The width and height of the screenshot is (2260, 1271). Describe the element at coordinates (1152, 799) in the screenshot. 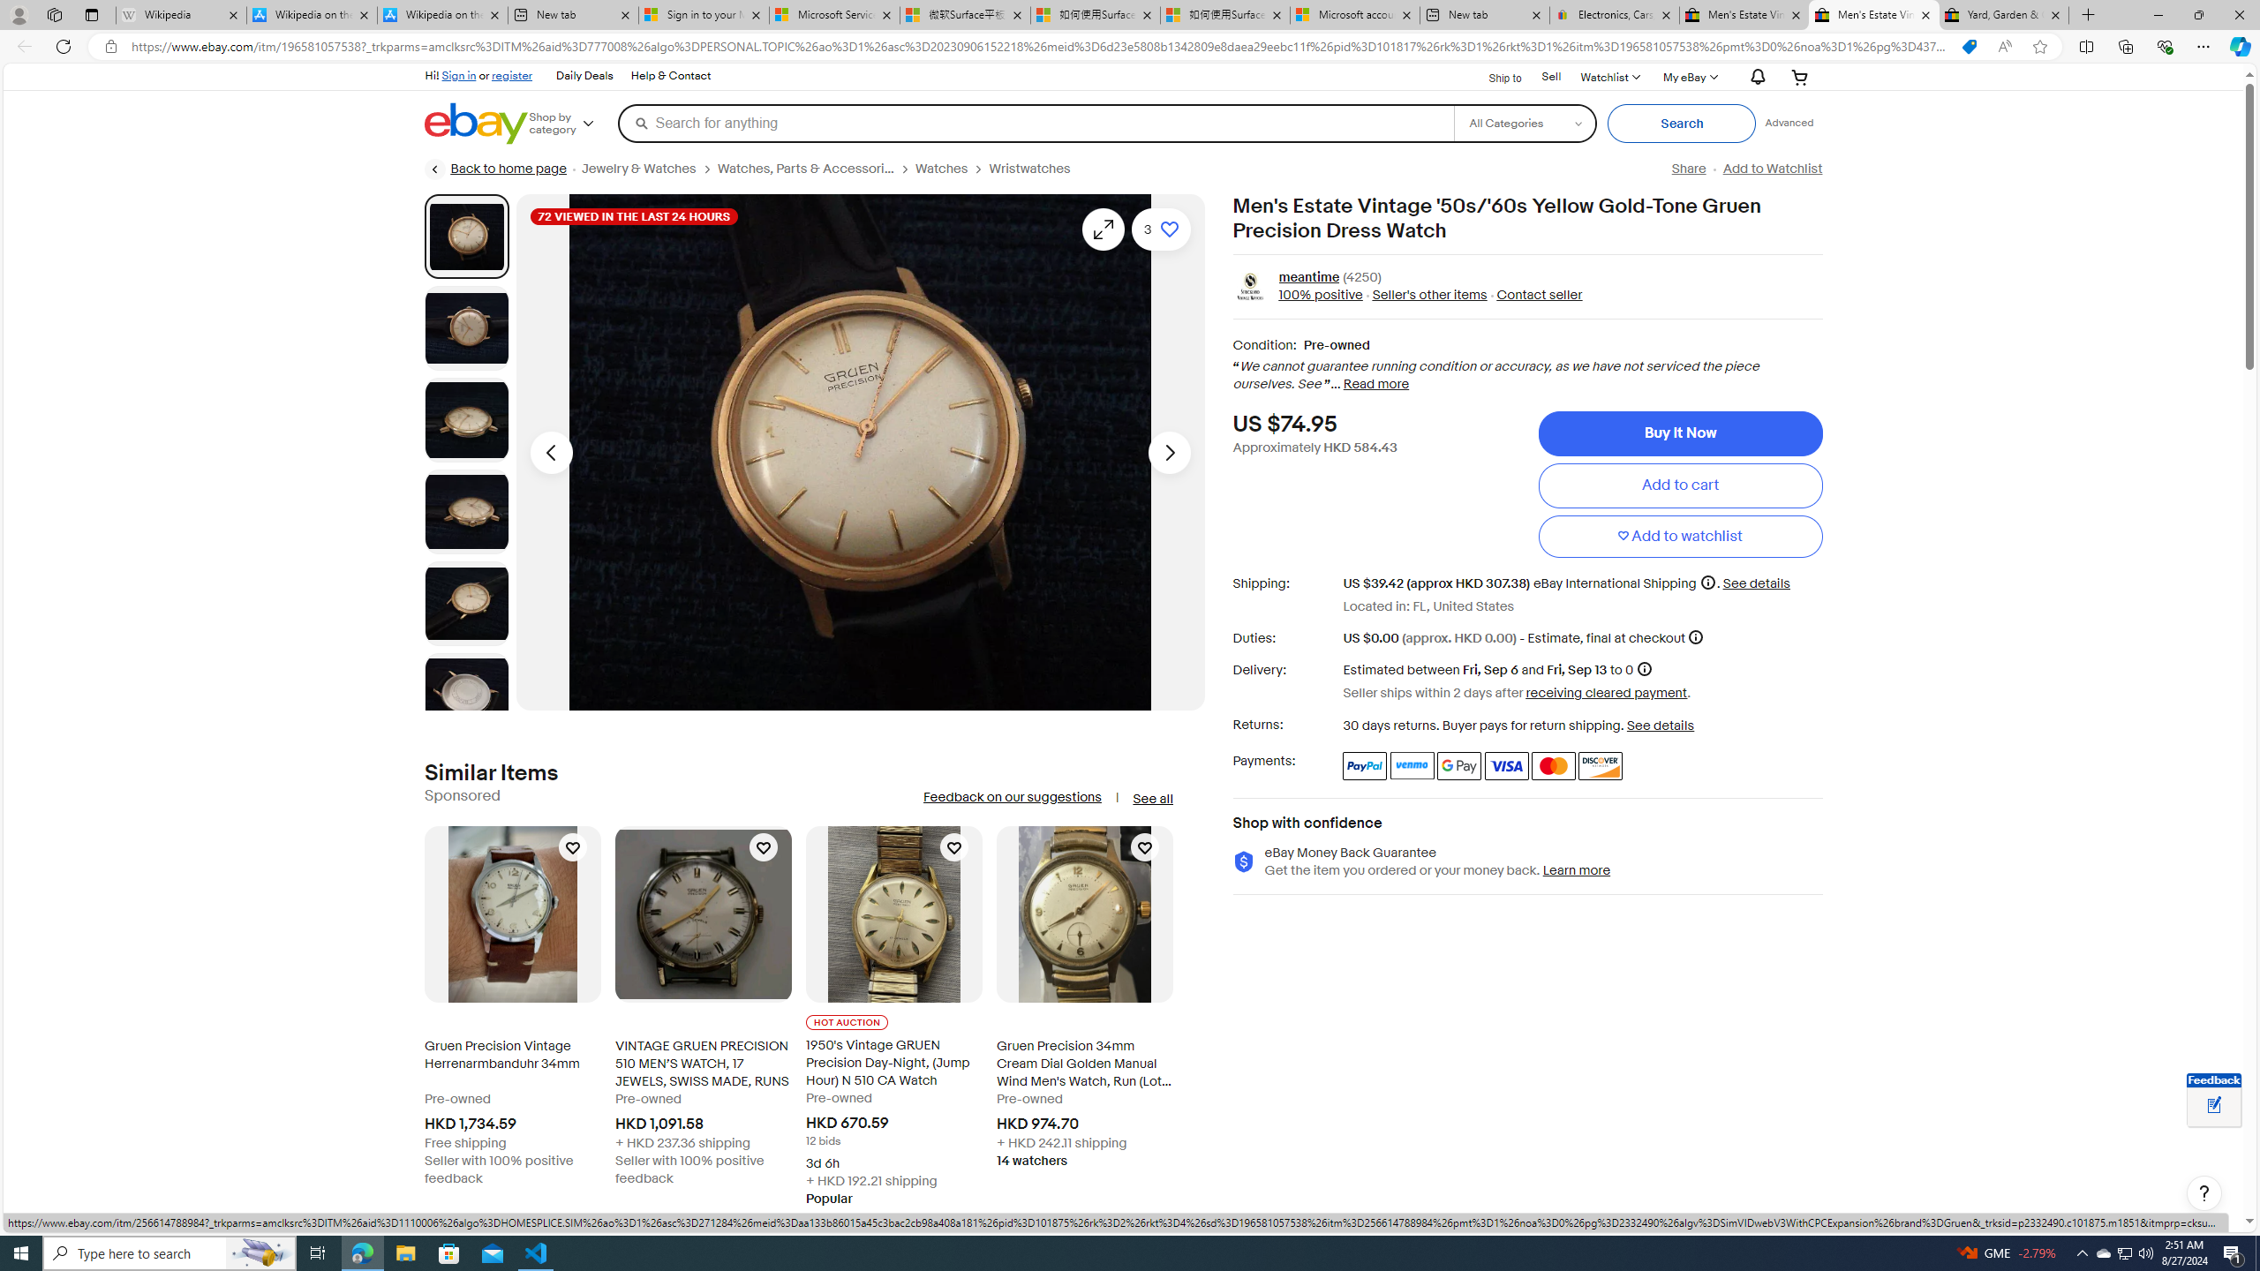

I see `See all` at that location.